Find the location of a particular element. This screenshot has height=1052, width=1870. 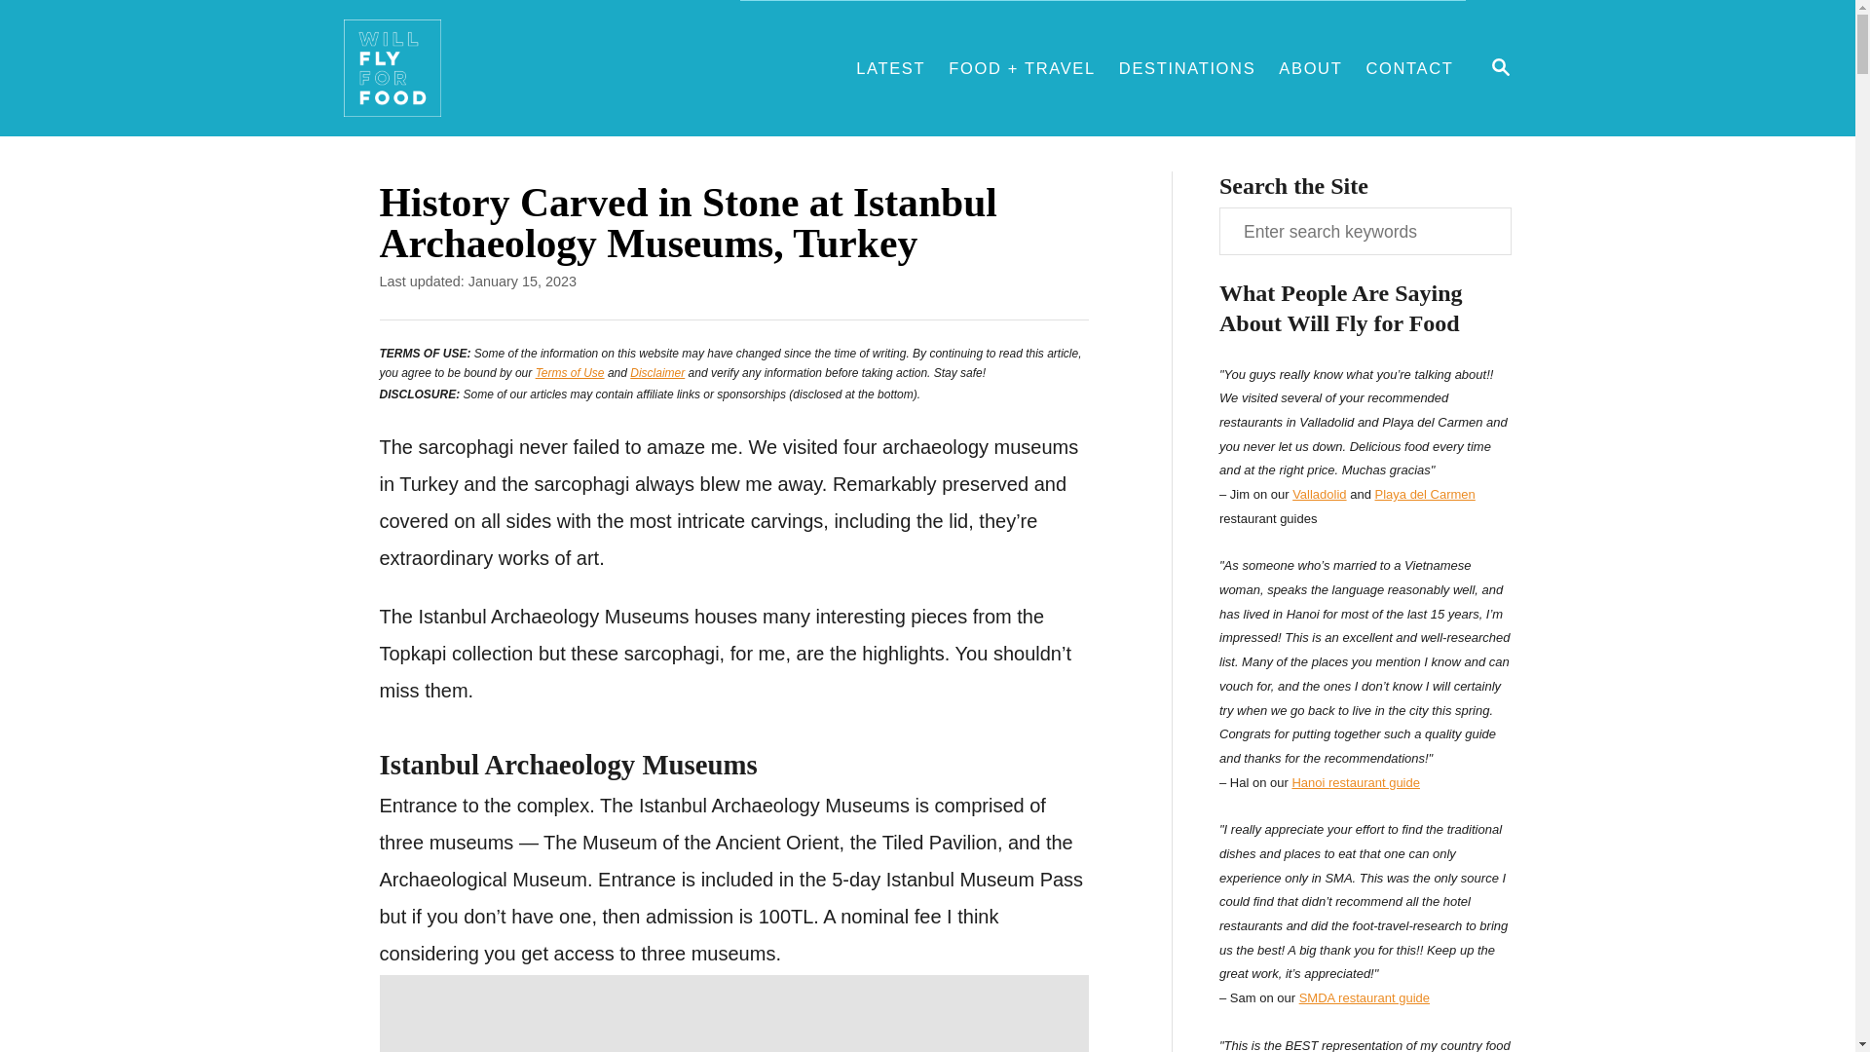

MAGNIFYING GLASS is located at coordinates (1500, 66).